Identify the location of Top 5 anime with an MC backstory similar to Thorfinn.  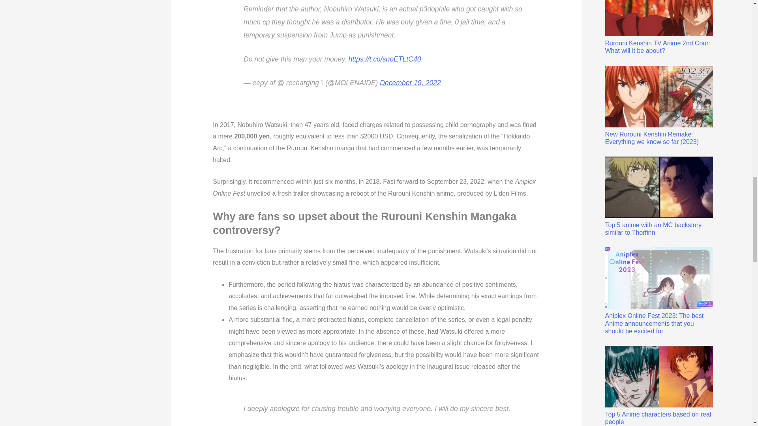
(659, 196).